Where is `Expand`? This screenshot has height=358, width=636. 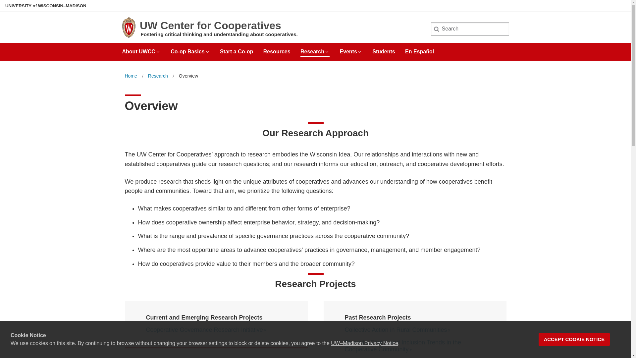 Expand is located at coordinates (360, 52).